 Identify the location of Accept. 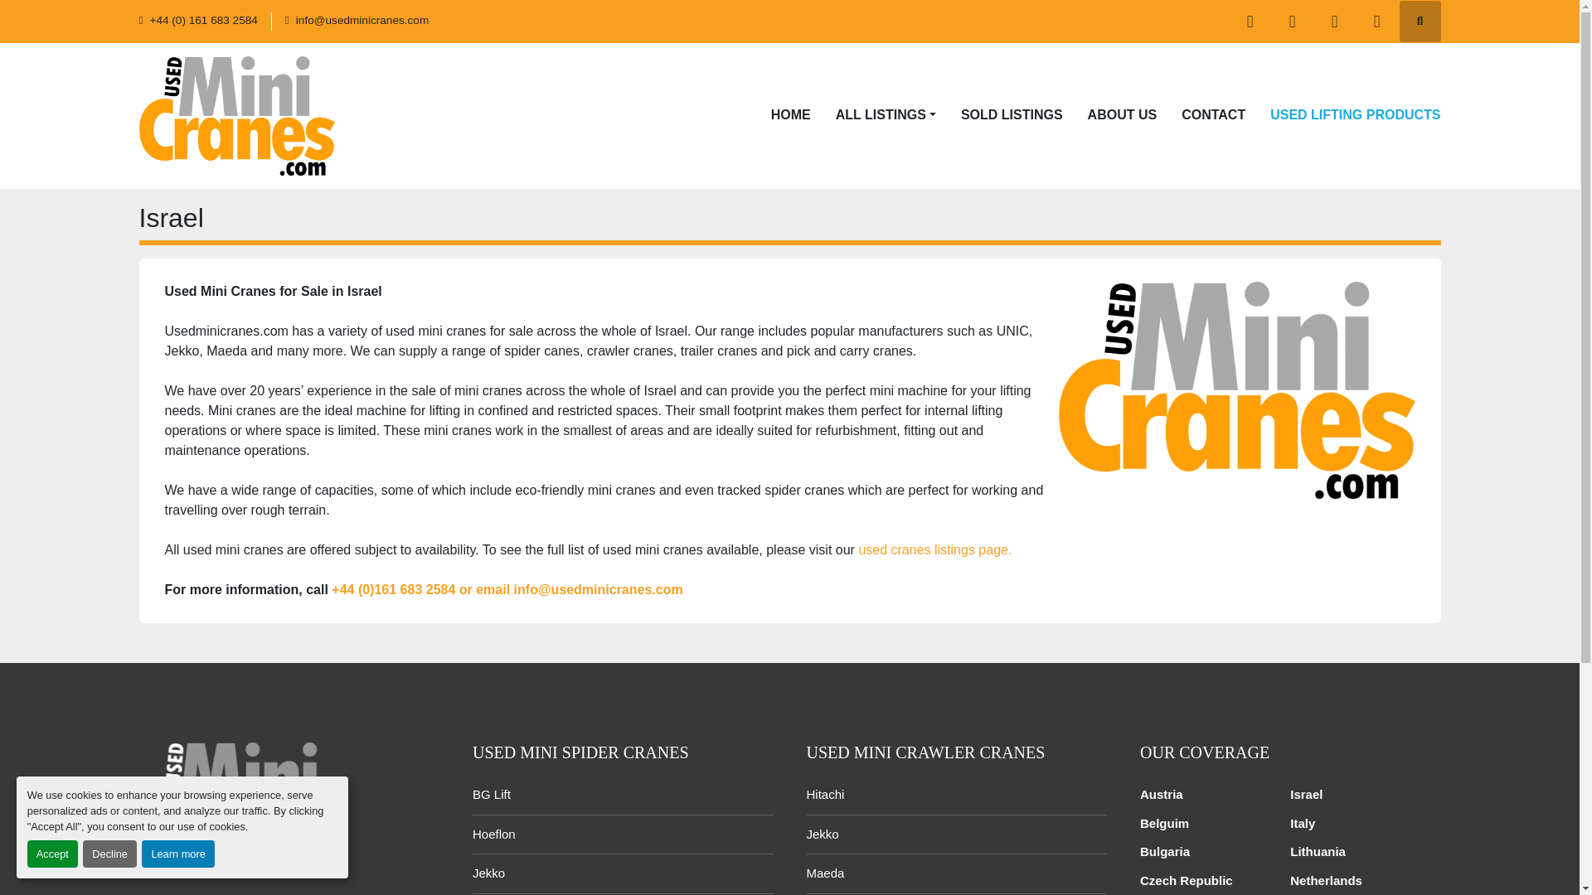
(52, 854).